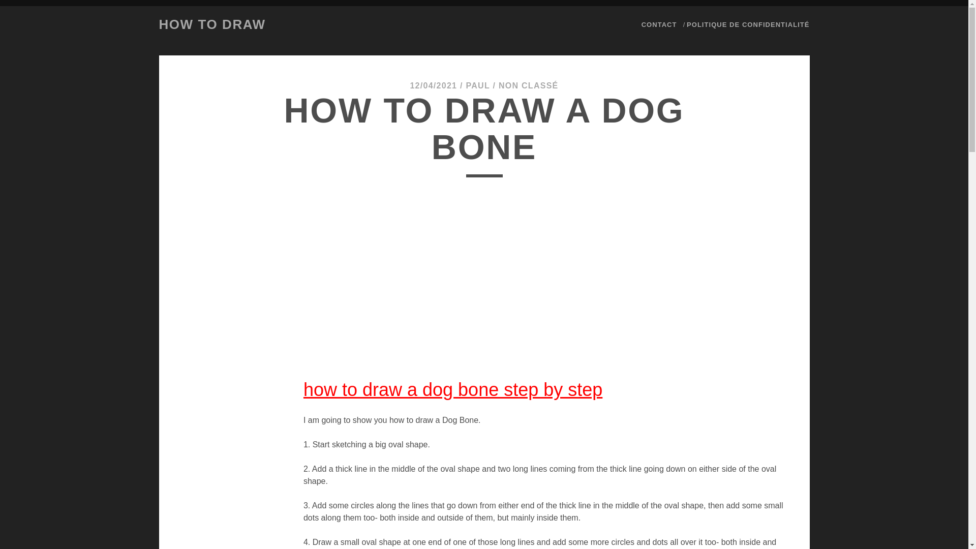 The width and height of the screenshot is (976, 549). What do you see at coordinates (477, 85) in the screenshot?
I see `PAUL` at bounding box center [477, 85].